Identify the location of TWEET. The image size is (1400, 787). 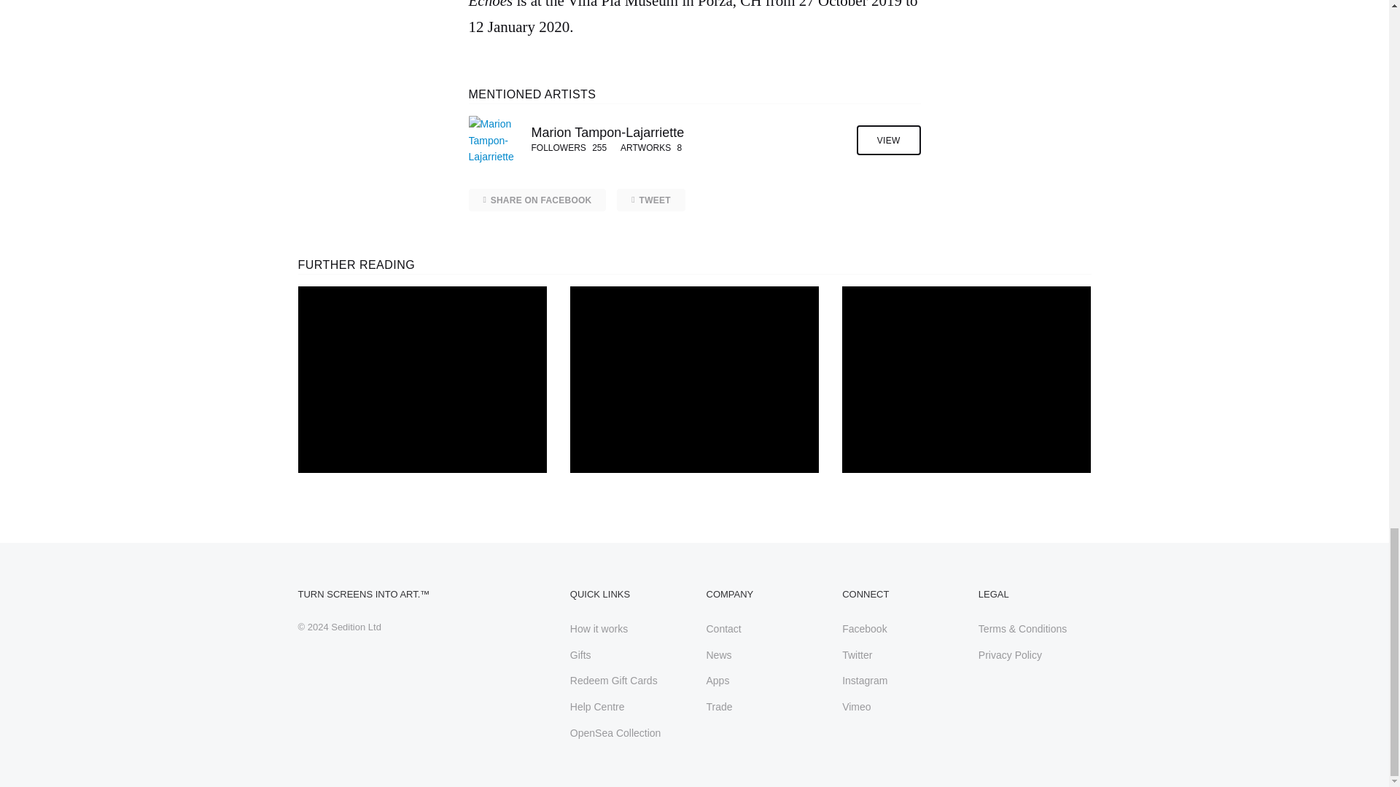
(650, 200).